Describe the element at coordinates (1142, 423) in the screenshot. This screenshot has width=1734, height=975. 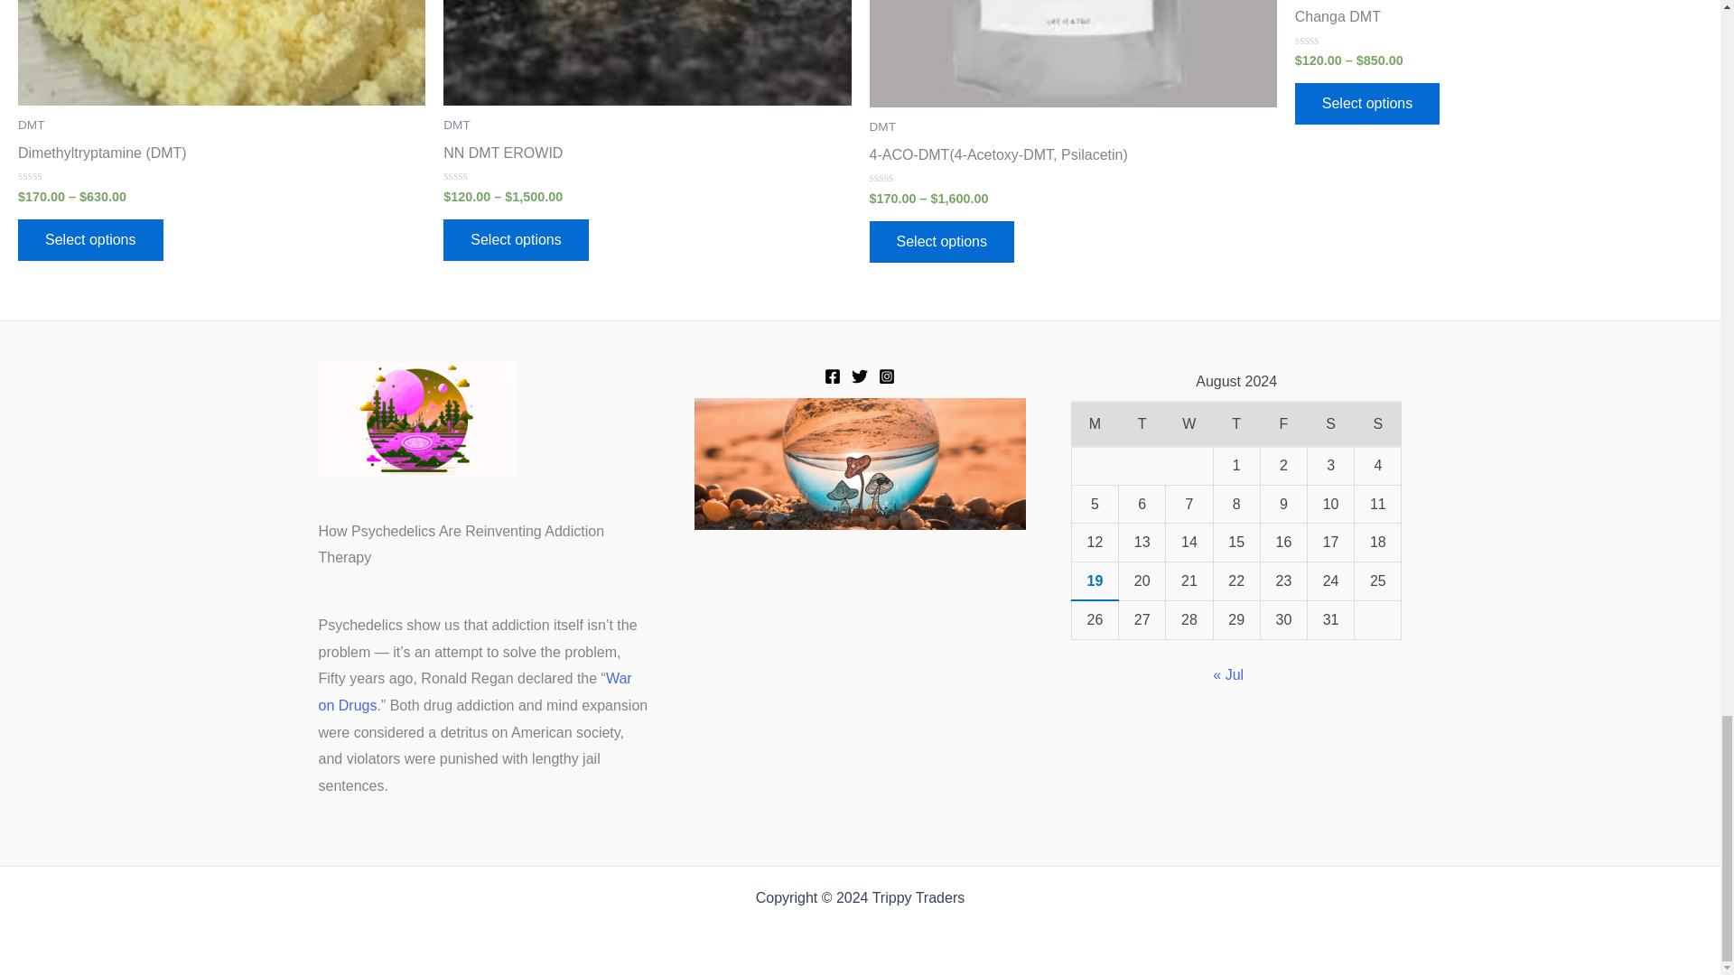
I see `Tuesday` at that location.